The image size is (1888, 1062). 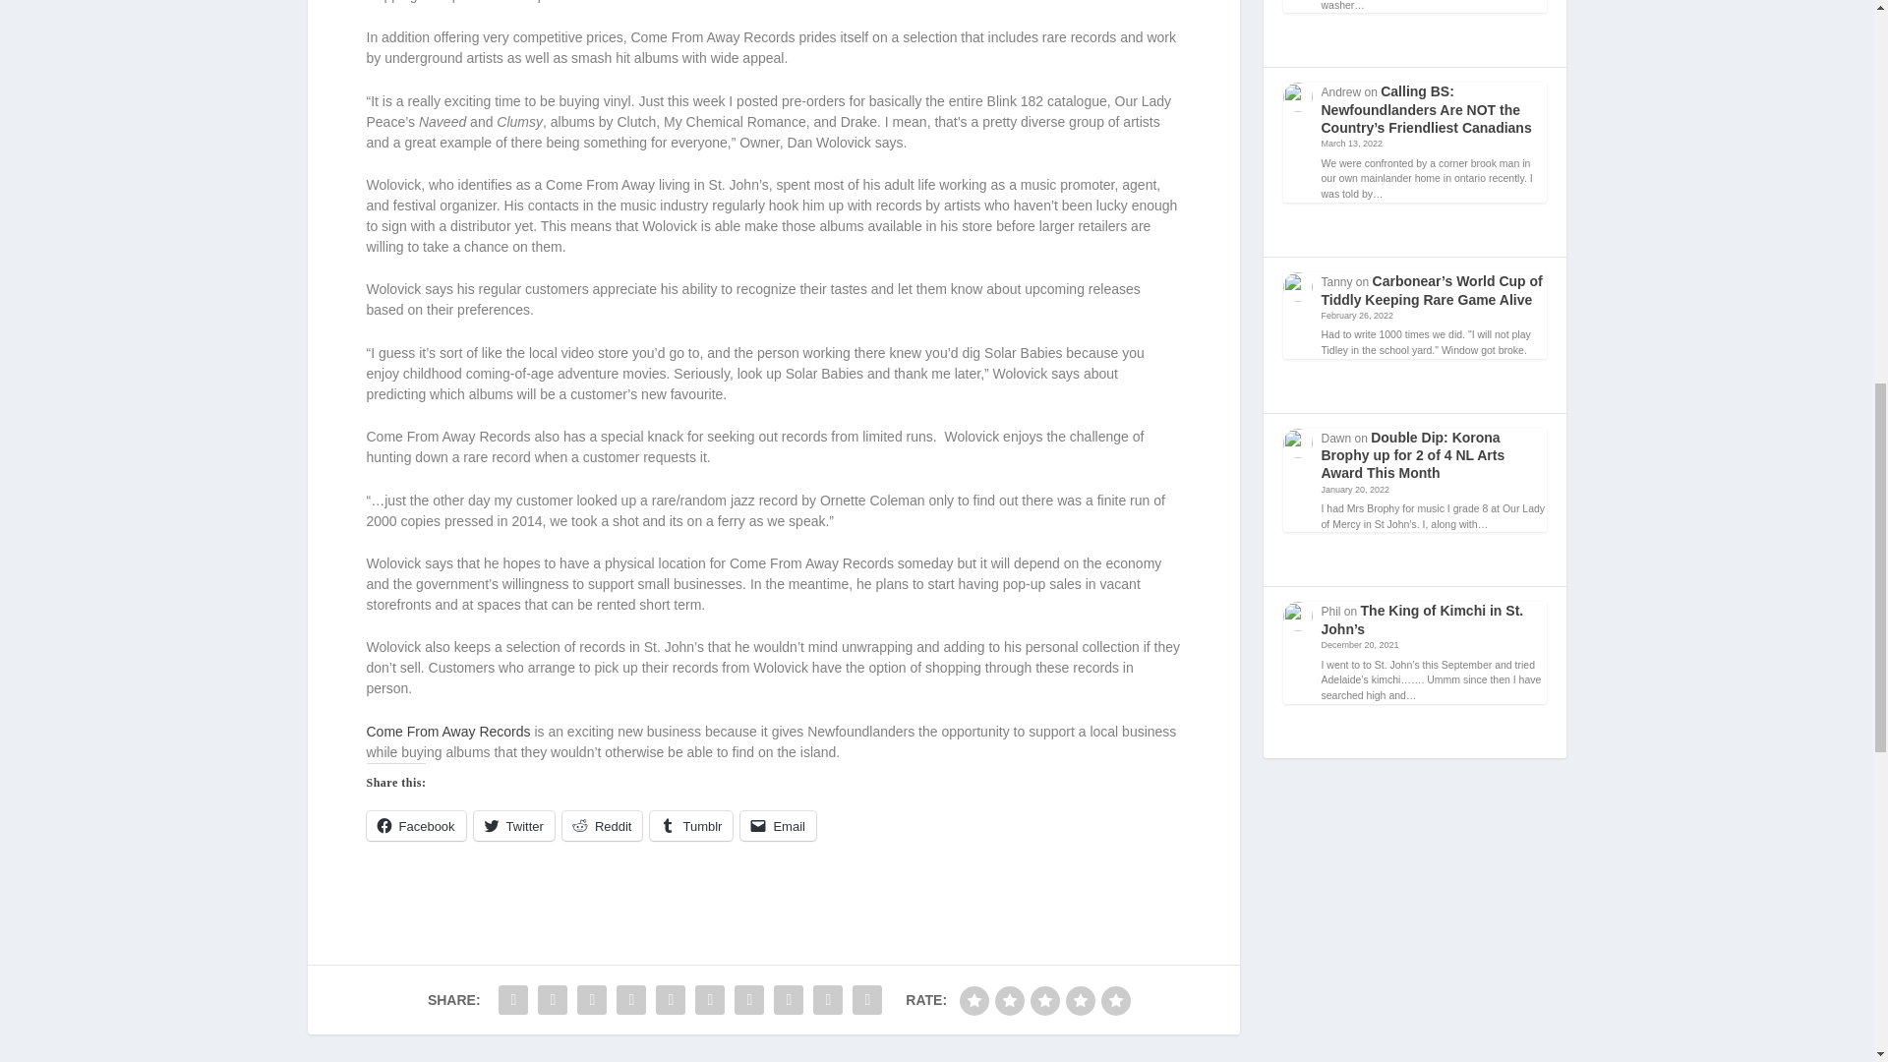 I want to click on Click to share on Twitter, so click(x=513, y=826).